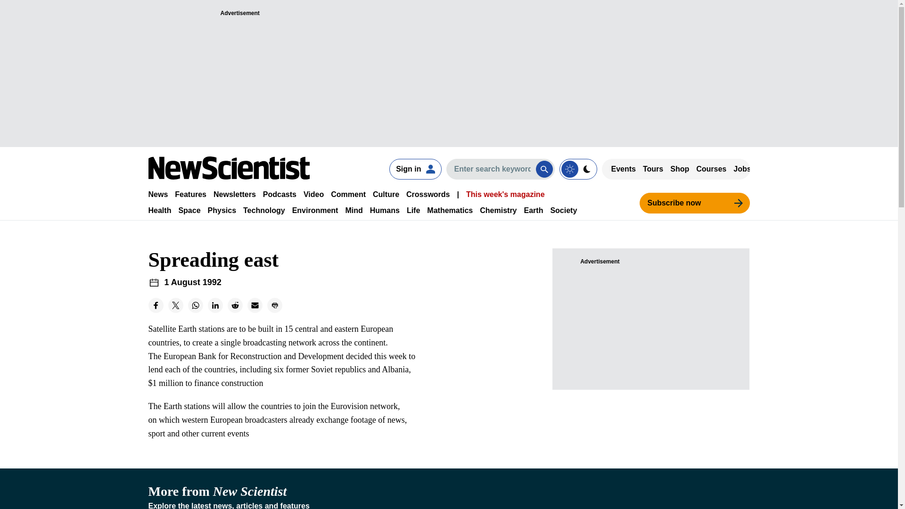 The image size is (905, 509). I want to click on Health, so click(159, 210).